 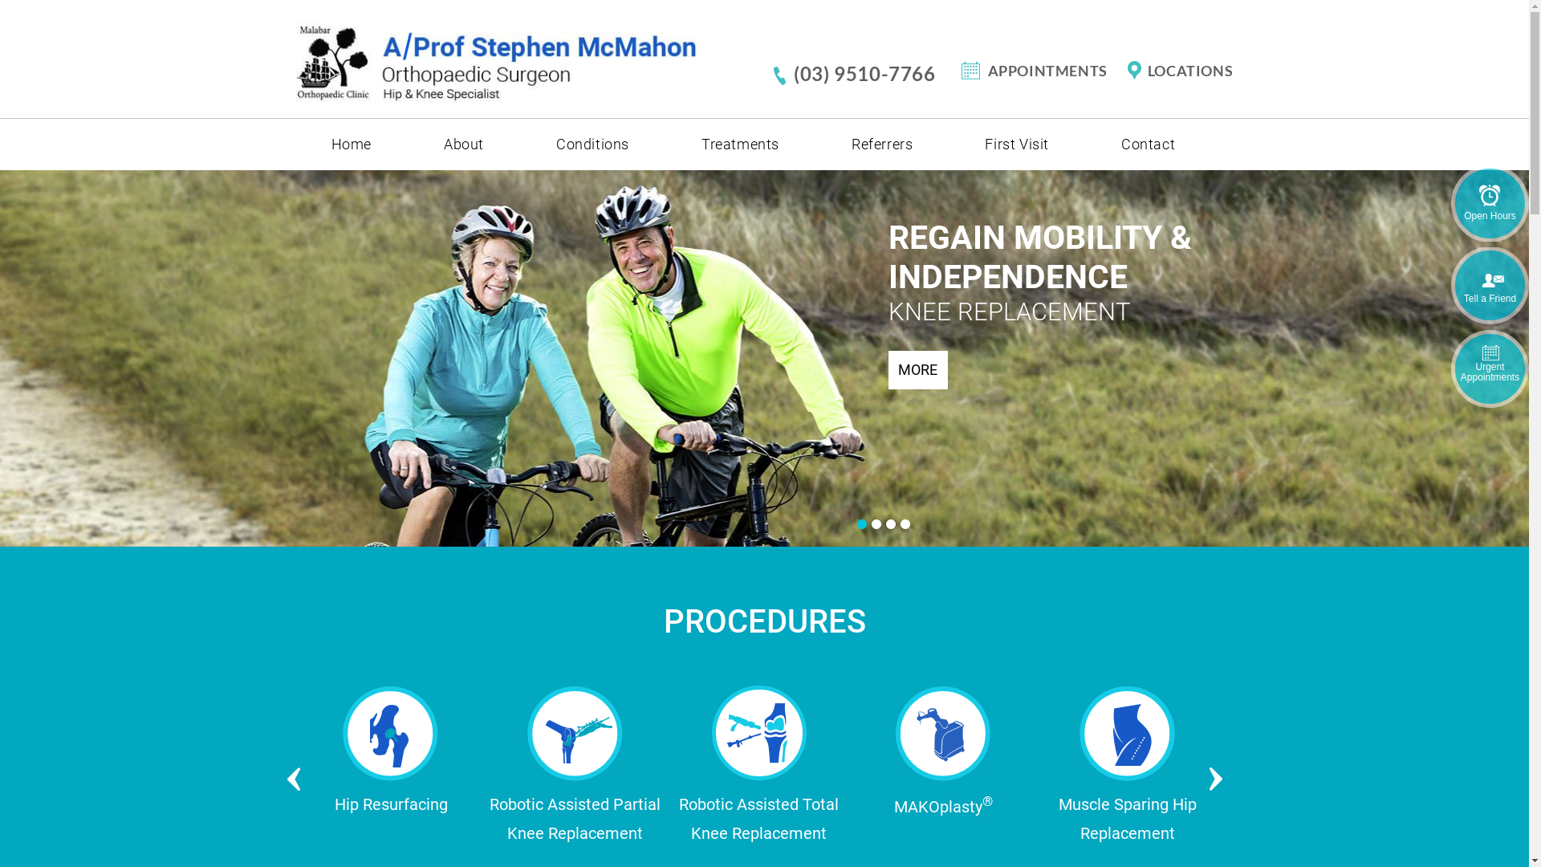 What do you see at coordinates (1490, 369) in the screenshot?
I see `Urgent Appointments` at bounding box center [1490, 369].